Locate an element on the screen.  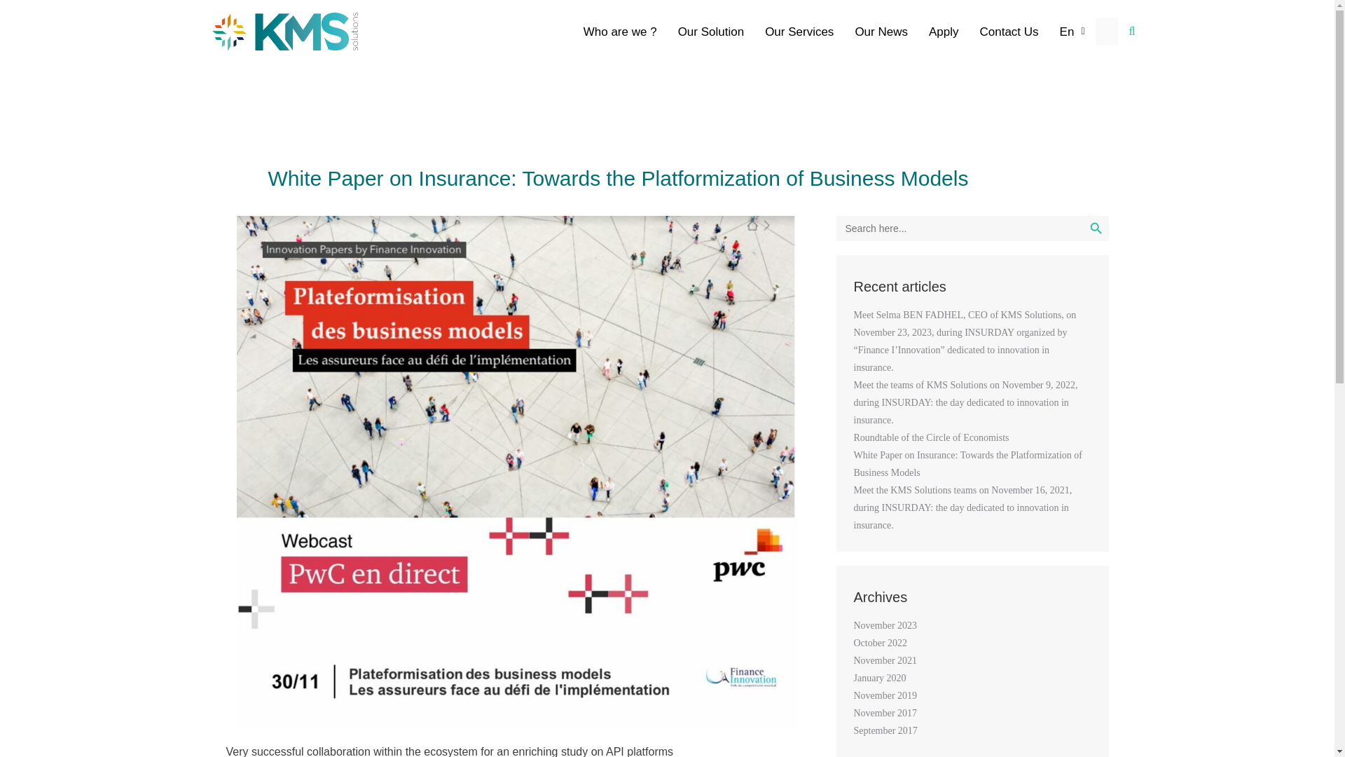
En is located at coordinates (1072, 32).